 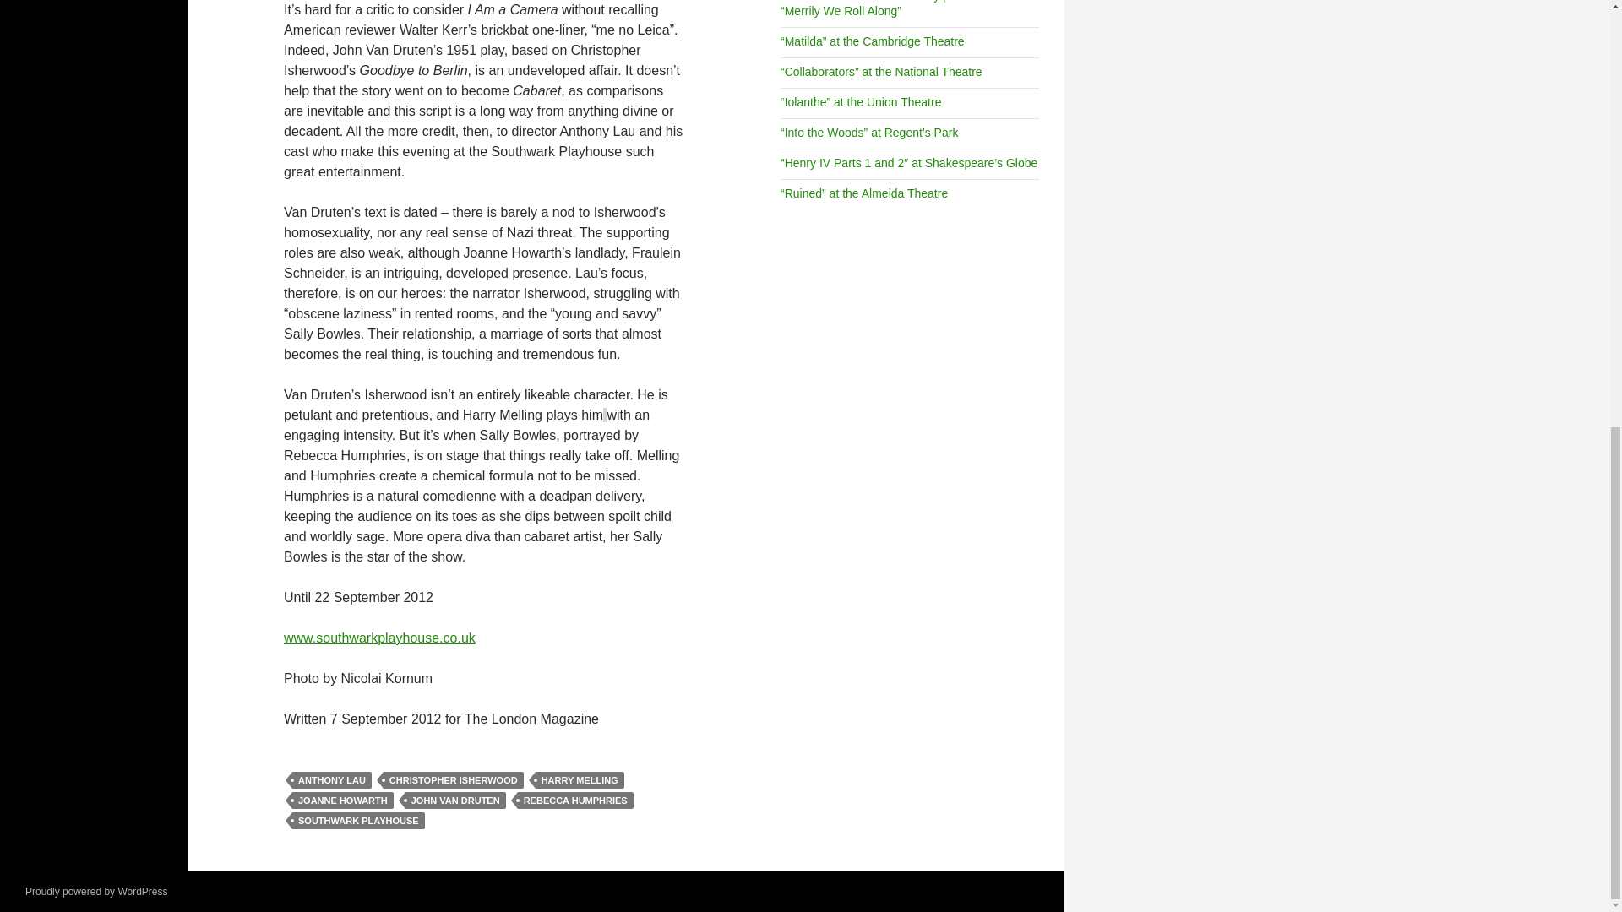 What do you see at coordinates (96, 891) in the screenshot?
I see `Proudly powered by WordPress` at bounding box center [96, 891].